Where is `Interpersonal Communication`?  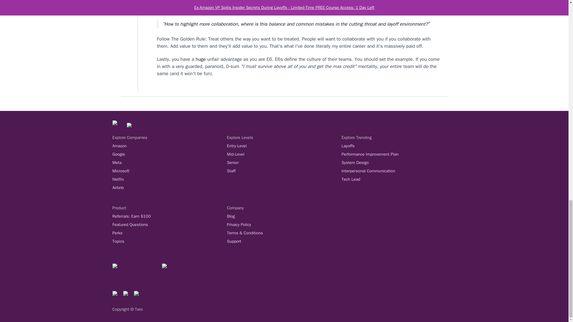 Interpersonal Communication is located at coordinates (399, 171).